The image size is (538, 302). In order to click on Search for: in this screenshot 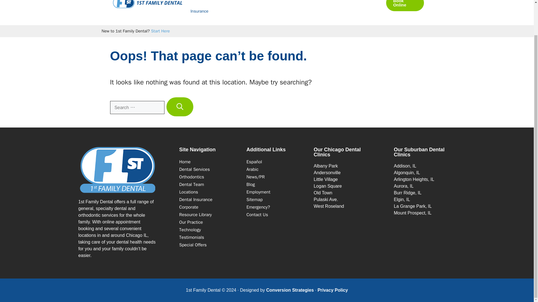, I will do `click(137, 107)`.